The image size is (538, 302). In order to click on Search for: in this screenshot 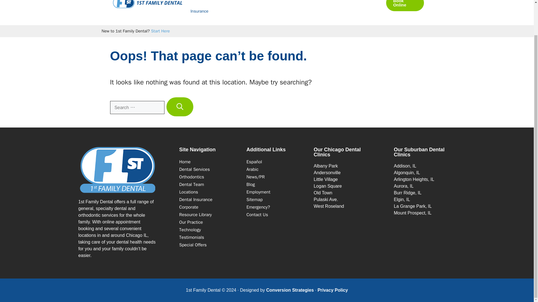, I will do `click(137, 107)`.